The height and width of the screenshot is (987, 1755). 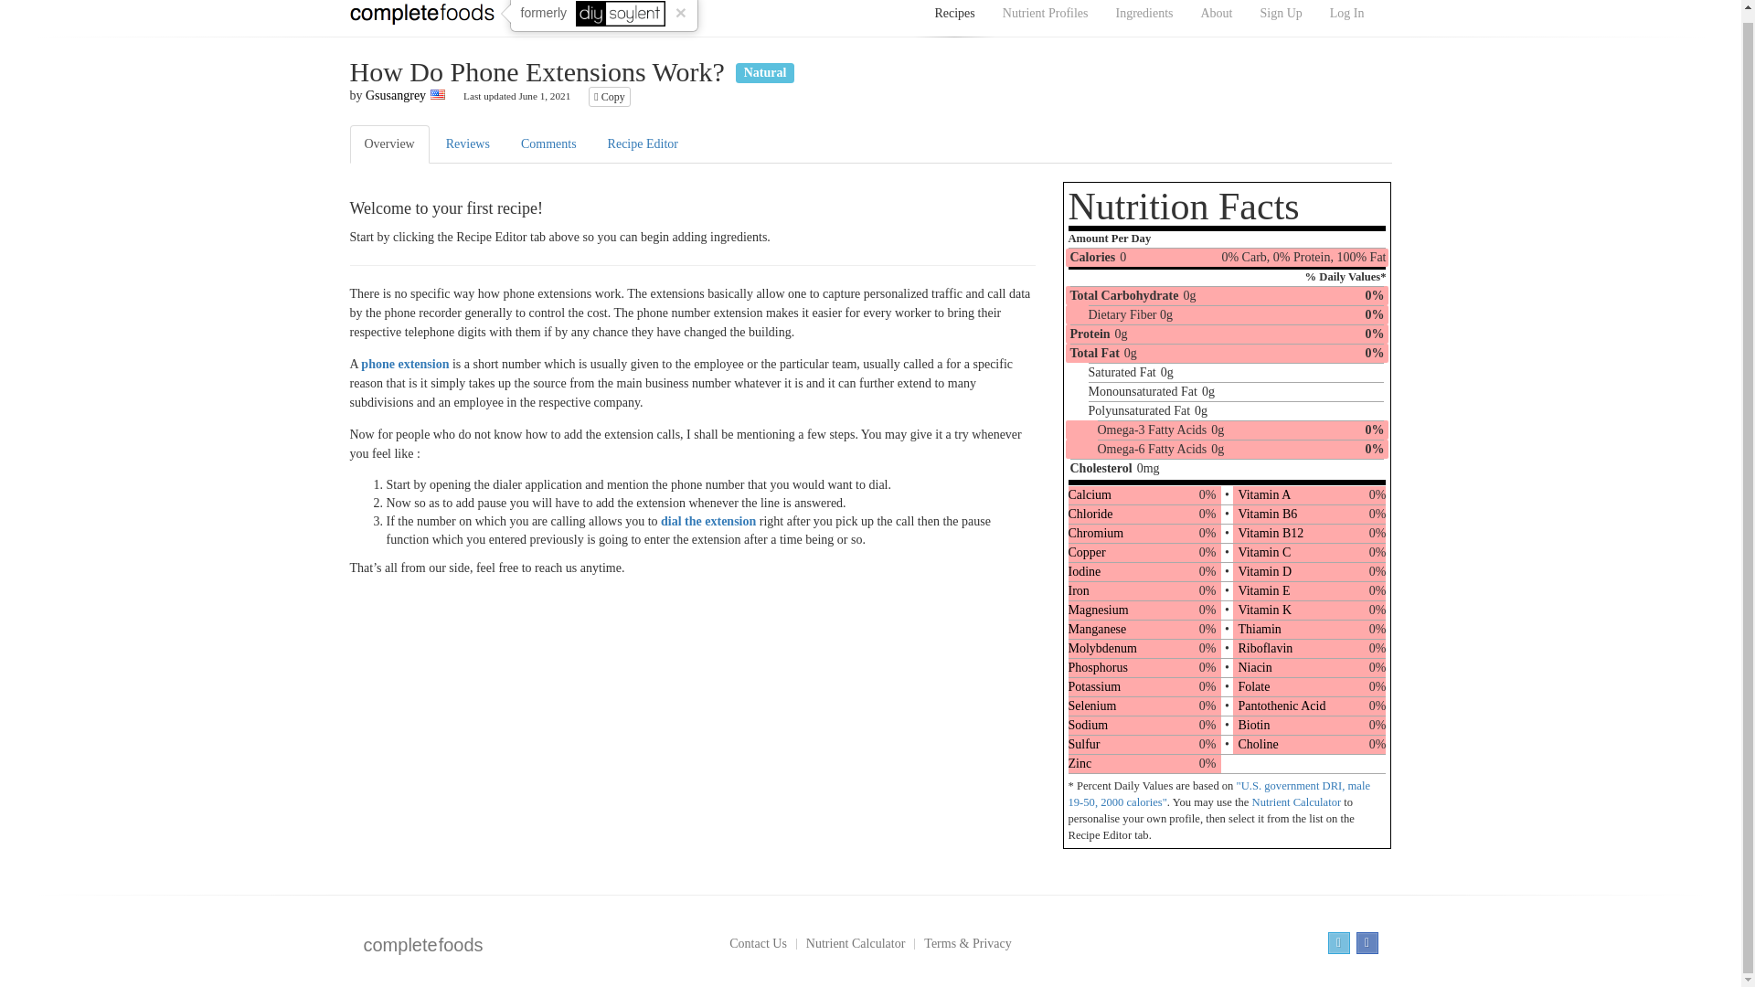 What do you see at coordinates (1101, 649) in the screenshot?
I see `Molybdenum` at bounding box center [1101, 649].